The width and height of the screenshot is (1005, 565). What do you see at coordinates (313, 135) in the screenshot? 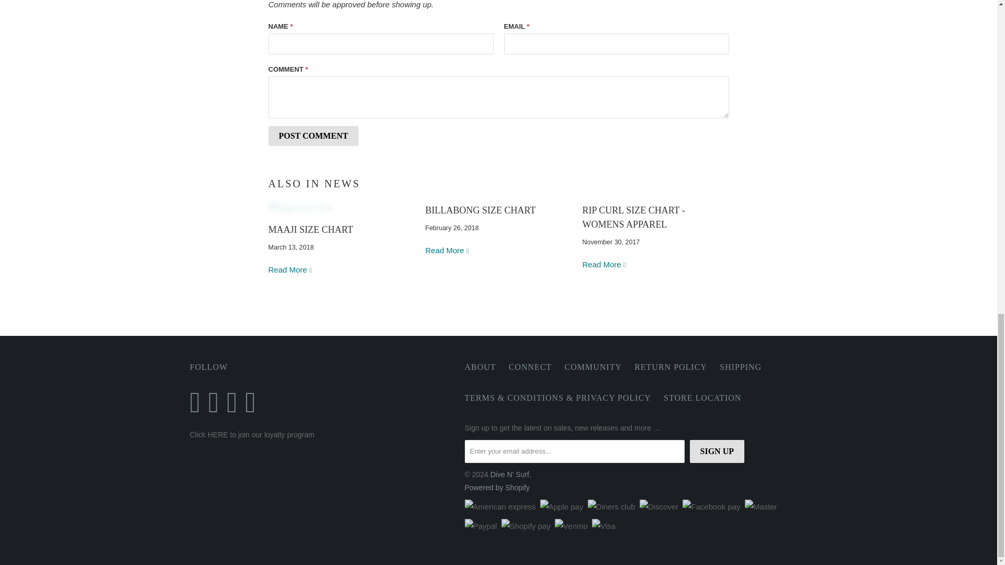
I see `Post comment` at bounding box center [313, 135].